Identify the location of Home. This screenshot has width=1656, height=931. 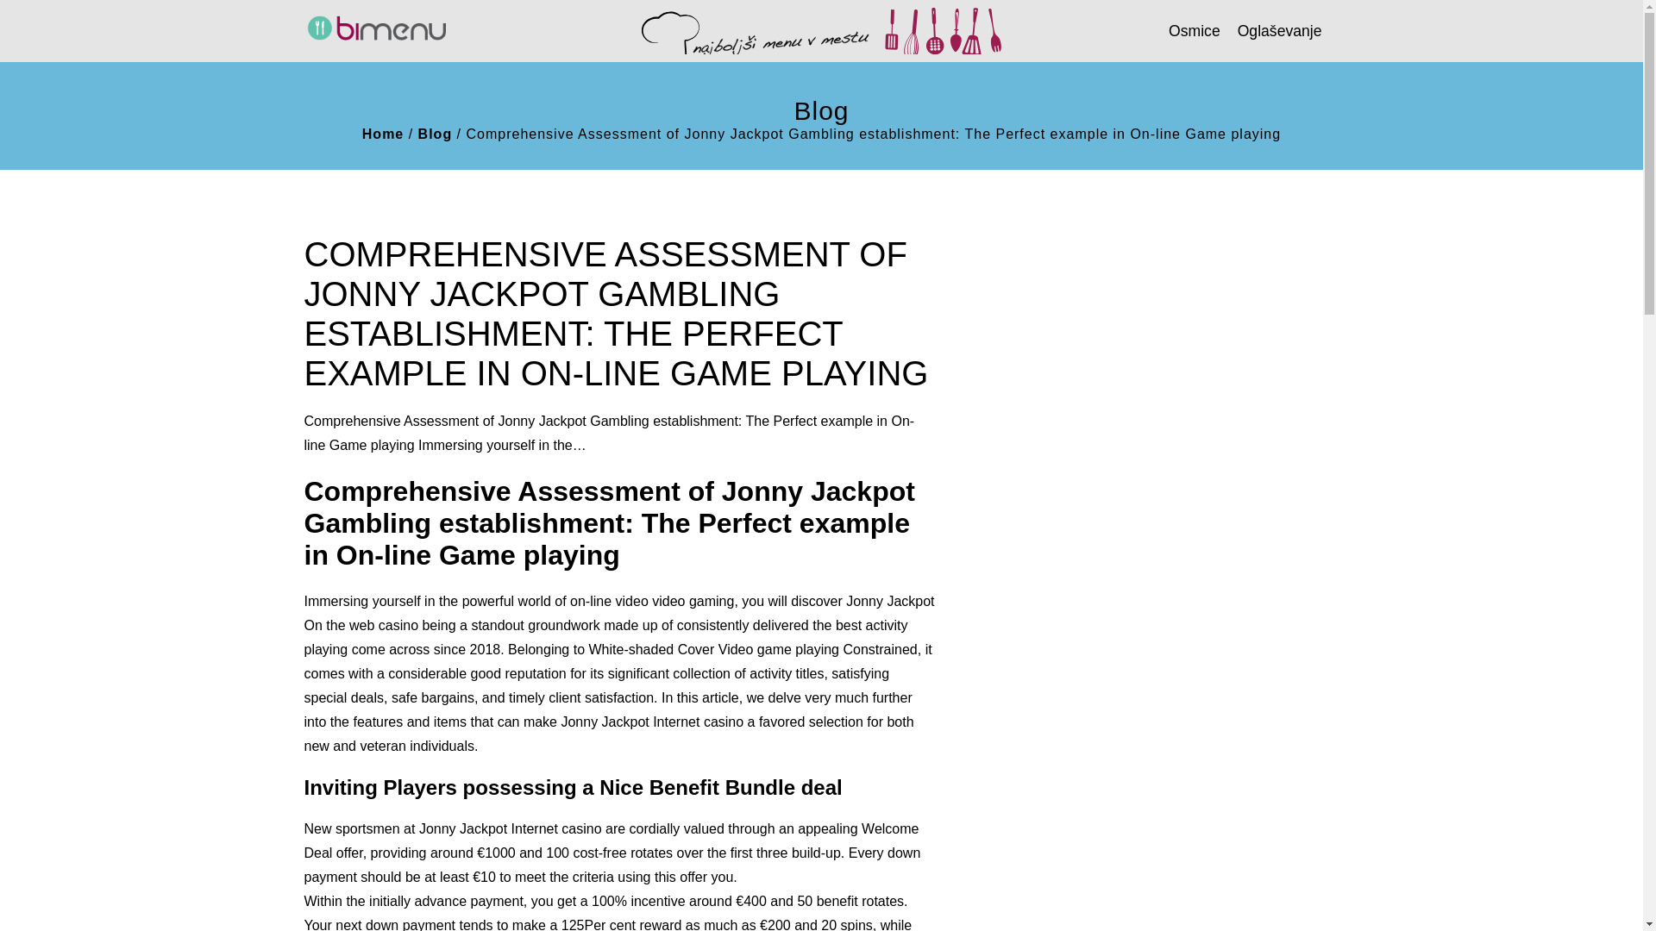
(383, 133).